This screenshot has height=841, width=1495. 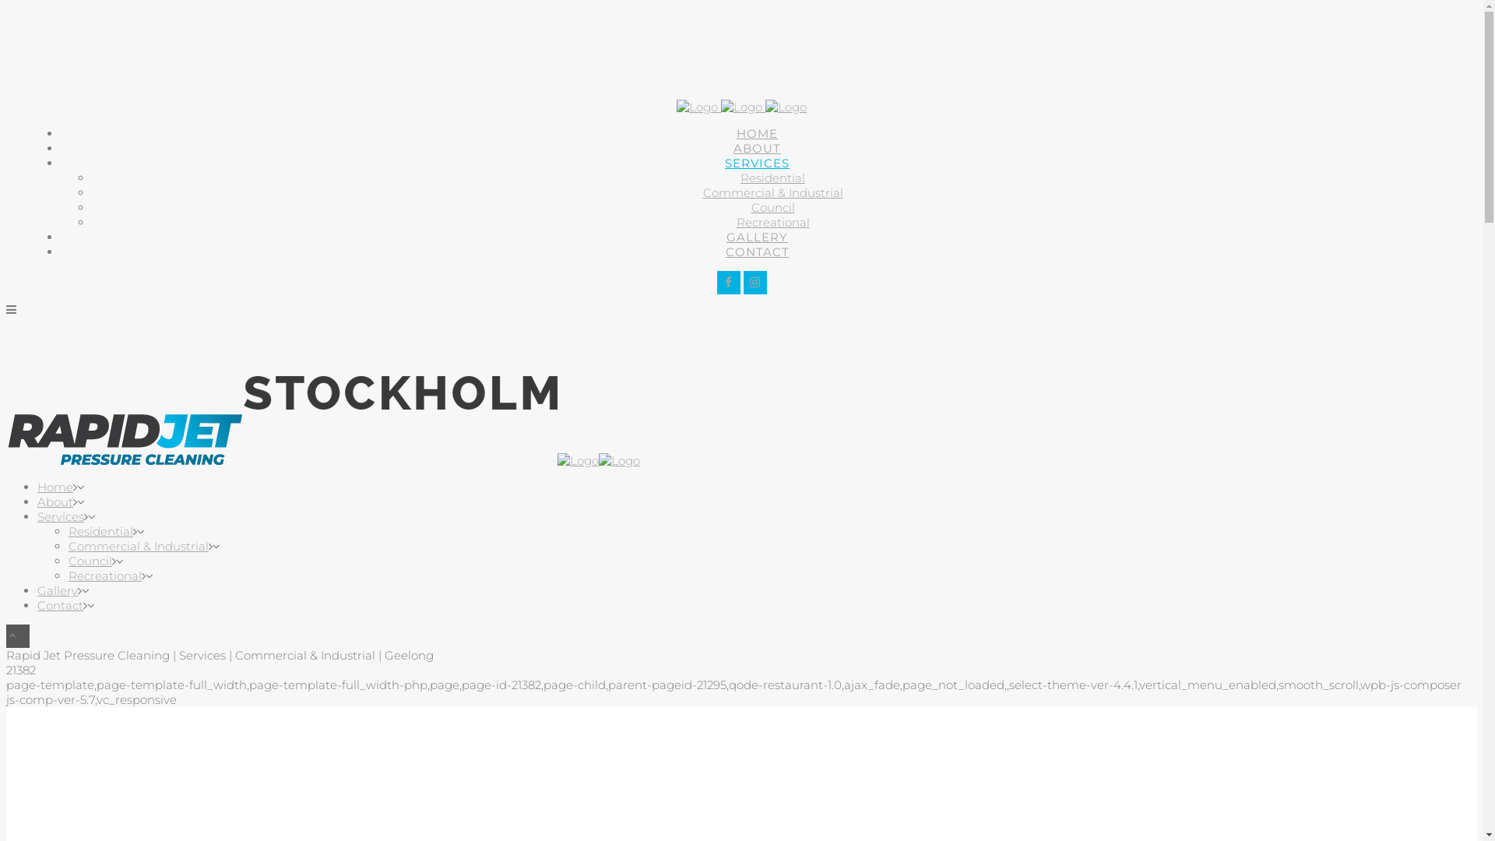 I want to click on Residential, so click(x=772, y=178).